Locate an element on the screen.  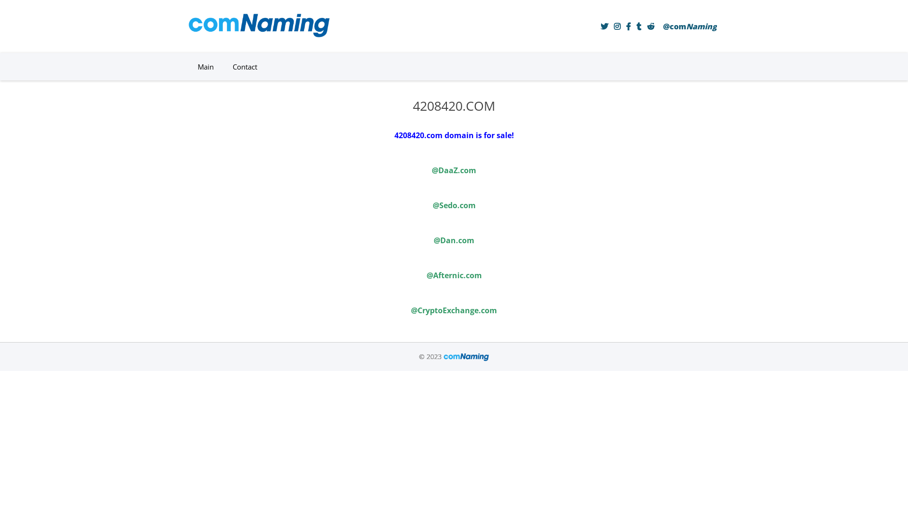
@Sedo.com is located at coordinates (454, 205).